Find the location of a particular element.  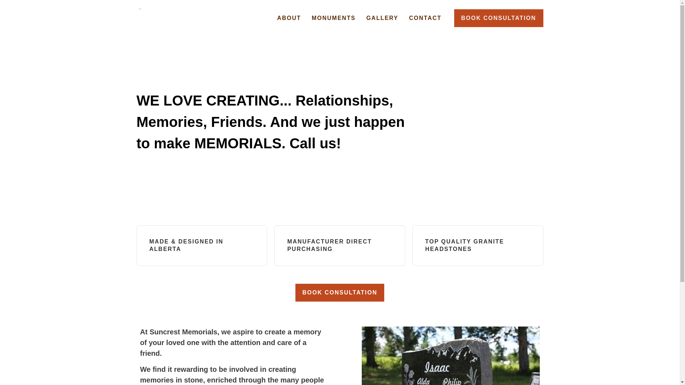

BOOK CONSULTATION is located at coordinates (340, 292).